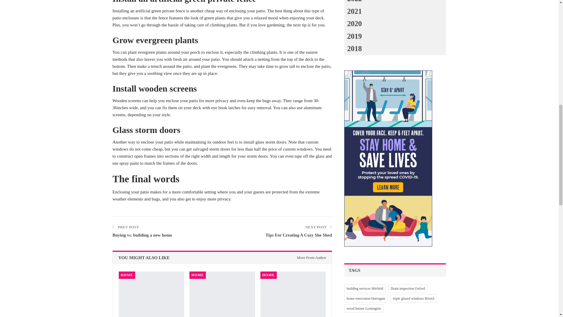  What do you see at coordinates (143, 235) in the screenshot?
I see `Buying vs. building a new home` at bounding box center [143, 235].